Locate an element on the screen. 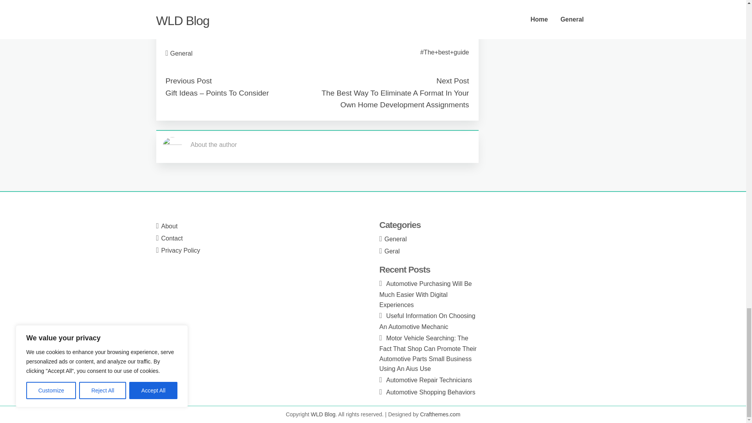 The width and height of the screenshot is (752, 423). About is located at coordinates (169, 226).